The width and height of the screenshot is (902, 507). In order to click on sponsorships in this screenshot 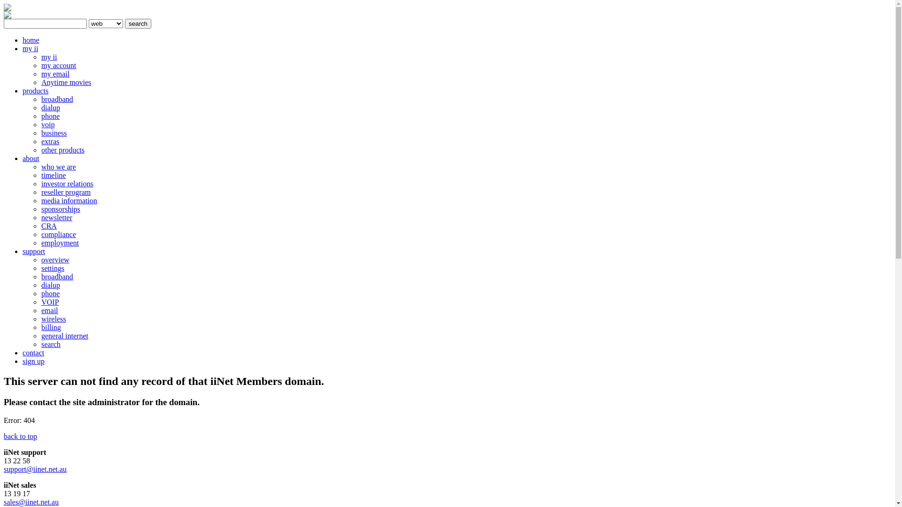, I will do `click(61, 209)`.